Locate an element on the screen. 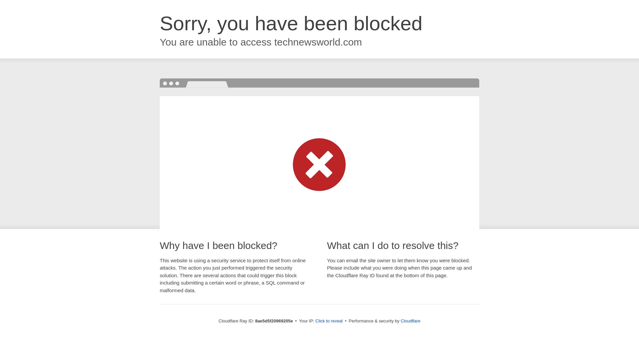  Click to reveal is located at coordinates (329, 321).